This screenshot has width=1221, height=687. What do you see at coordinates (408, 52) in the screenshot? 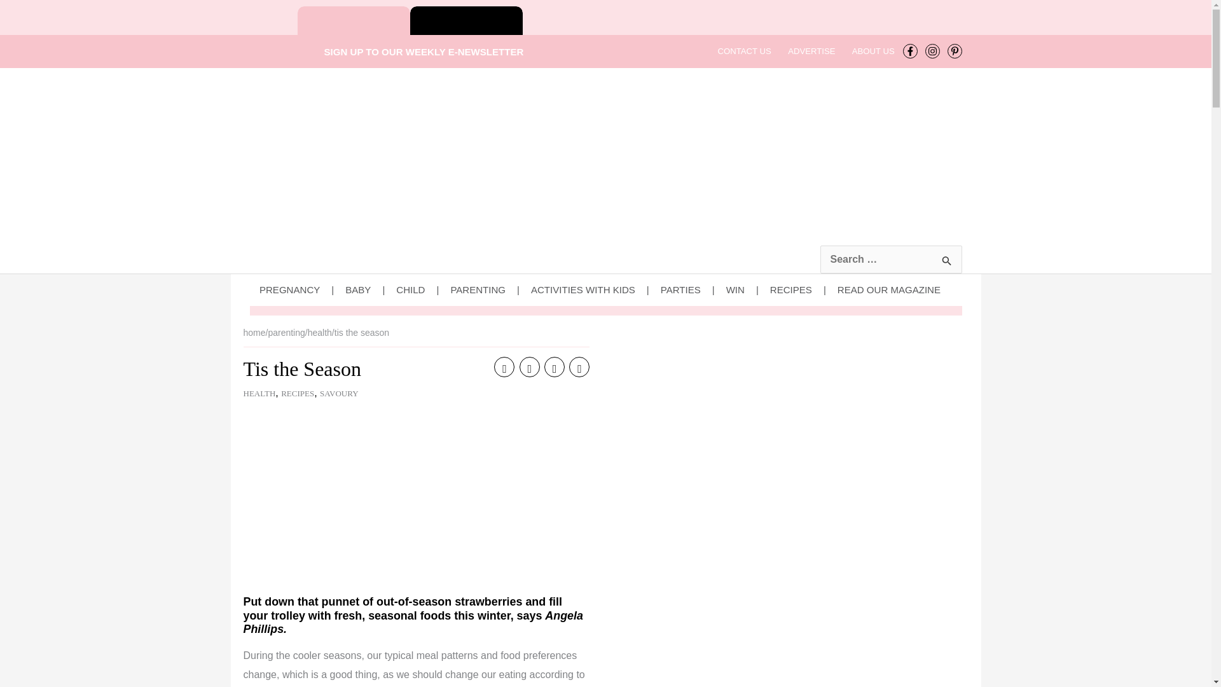
I see `  SIGN UP TO OUR WEEKLY E-NEWSLETTER` at bounding box center [408, 52].